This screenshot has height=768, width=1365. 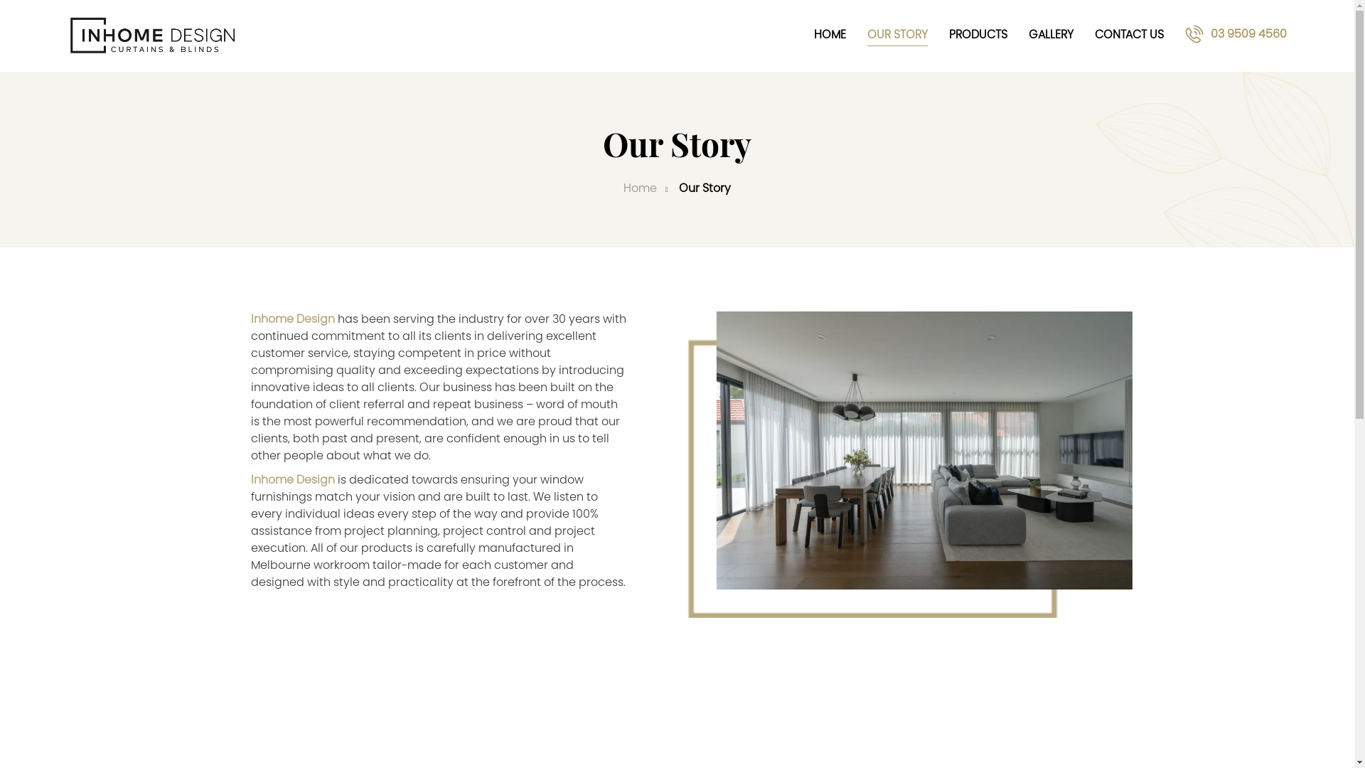 What do you see at coordinates (897, 36) in the screenshot?
I see `OUR STORY` at bounding box center [897, 36].